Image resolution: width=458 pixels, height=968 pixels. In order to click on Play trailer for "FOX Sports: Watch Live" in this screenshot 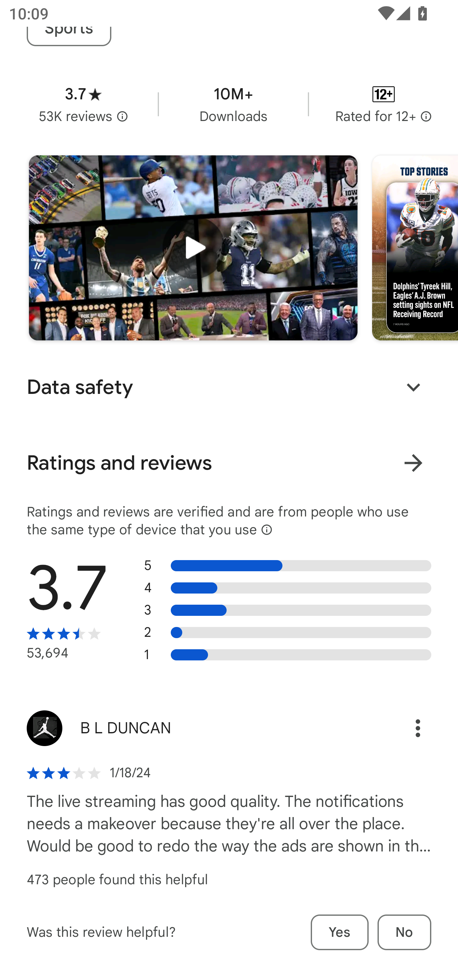, I will do `click(193, 248)`.